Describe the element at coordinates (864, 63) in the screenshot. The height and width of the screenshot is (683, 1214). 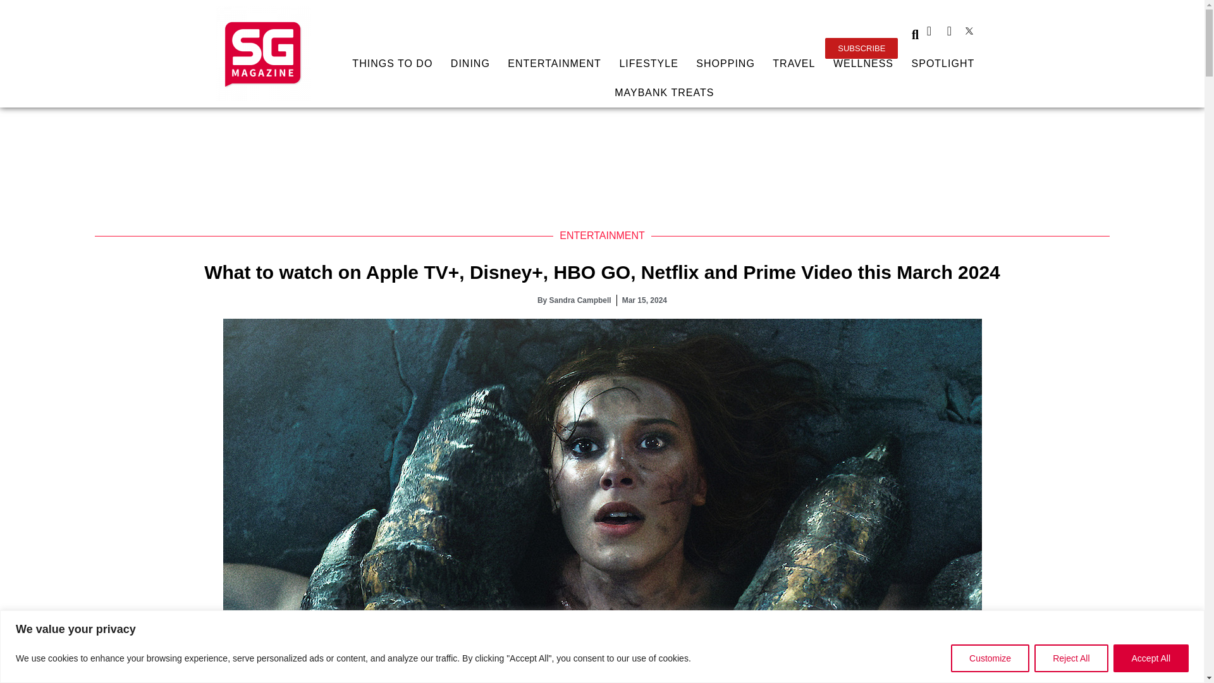
I see `WELLNESS` at that location.